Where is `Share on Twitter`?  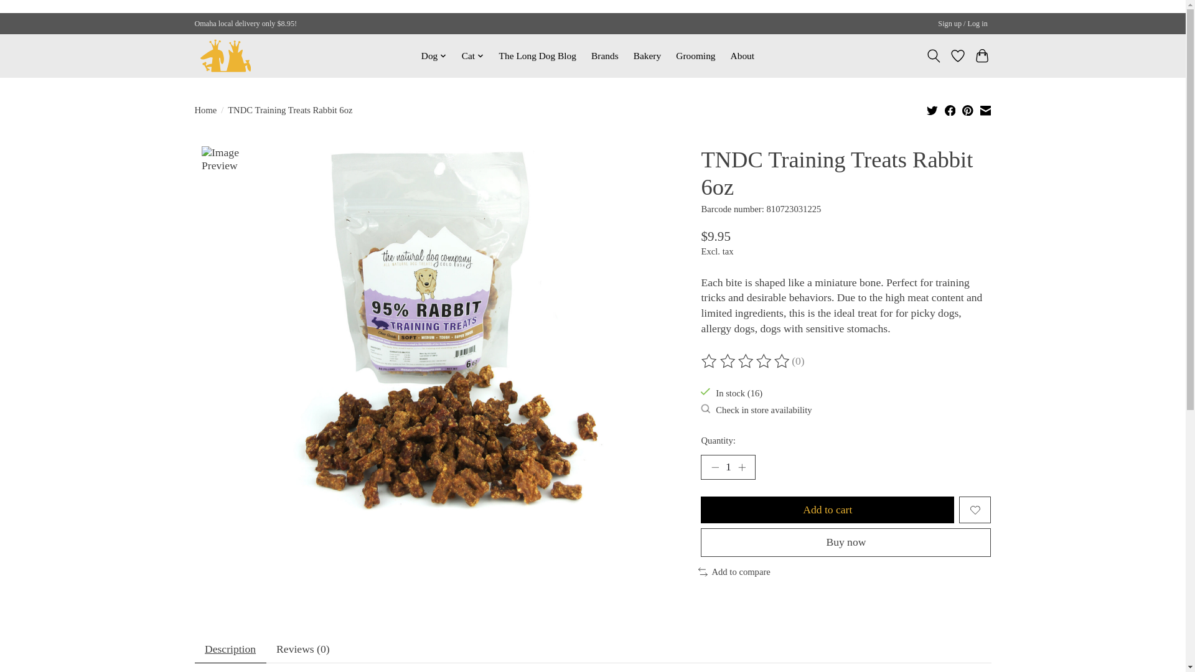
Share on Twitter is located at coordinates (932, 110).